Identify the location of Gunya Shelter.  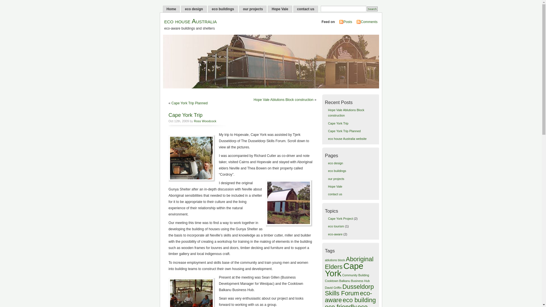
(289, 204).